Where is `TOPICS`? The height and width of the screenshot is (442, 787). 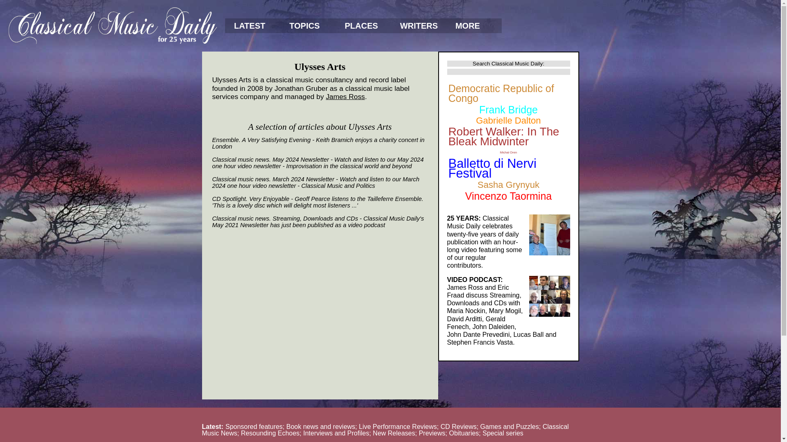
TOPICS is located at coordinates (308, 26).